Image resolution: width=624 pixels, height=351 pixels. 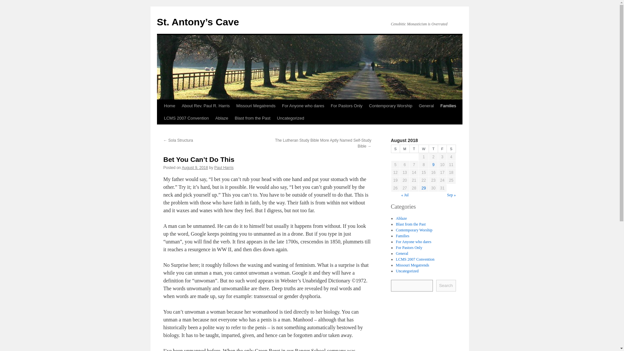 What do you see at coordinates (224, 167) in the screenshot?
I see `Paul Harris` at bounding box center [224, 167].